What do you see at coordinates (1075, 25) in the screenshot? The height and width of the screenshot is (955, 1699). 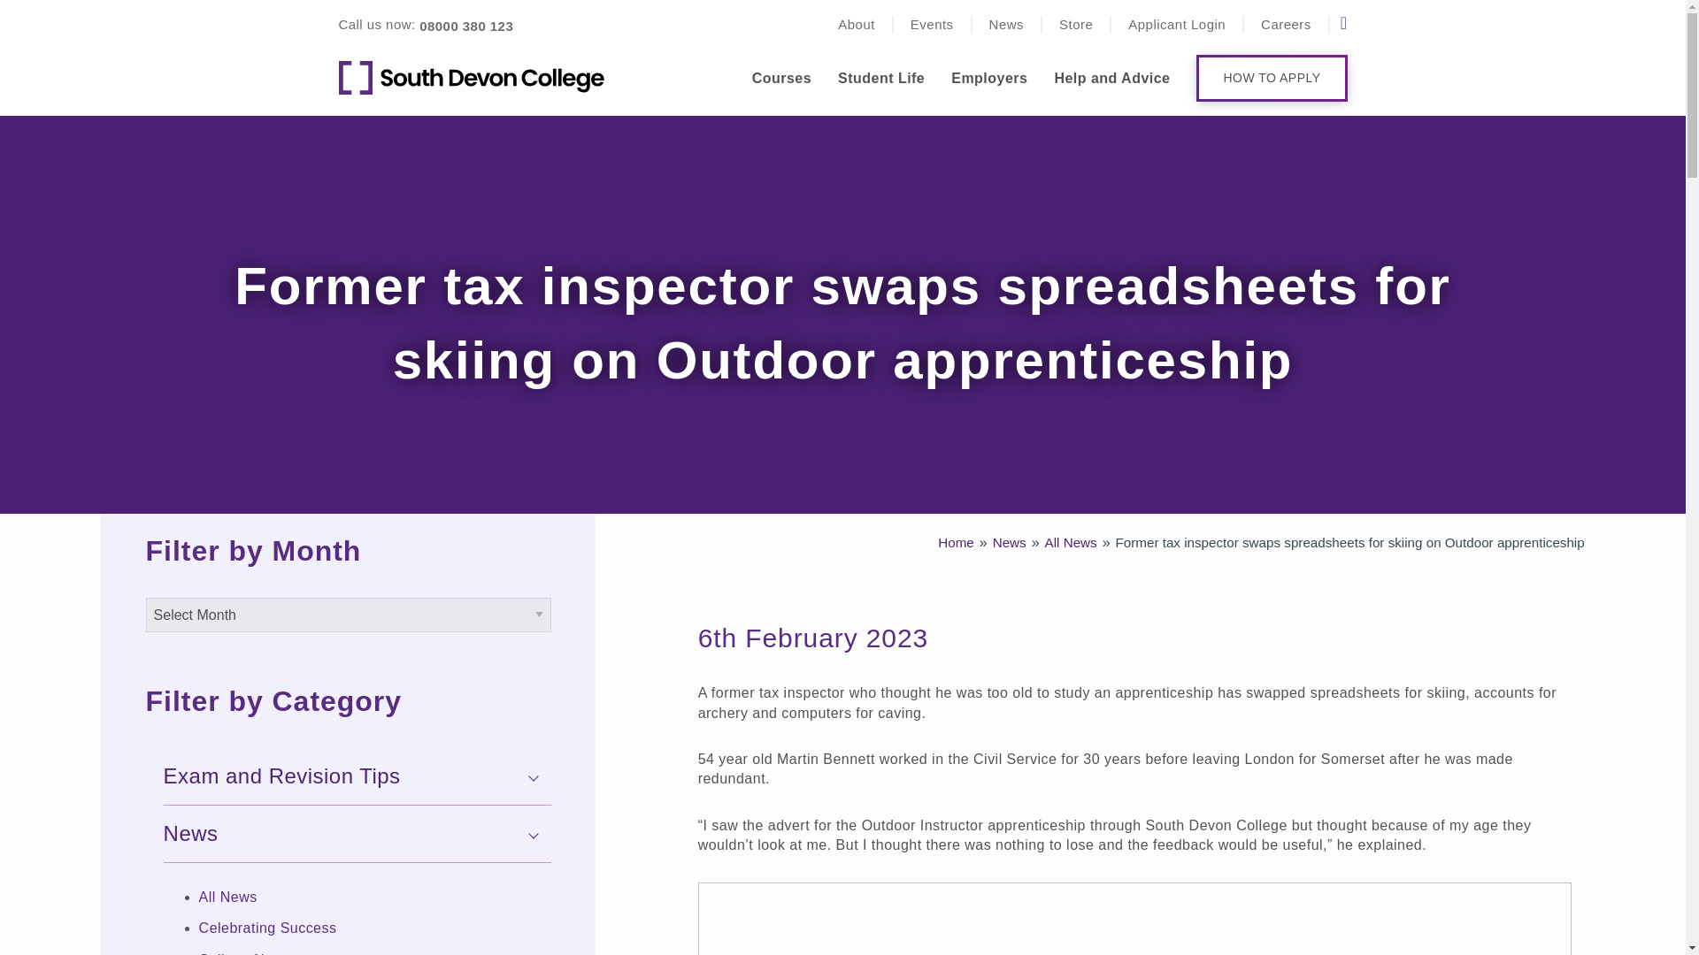 I see `Store` at bounding box center [1075, 25].